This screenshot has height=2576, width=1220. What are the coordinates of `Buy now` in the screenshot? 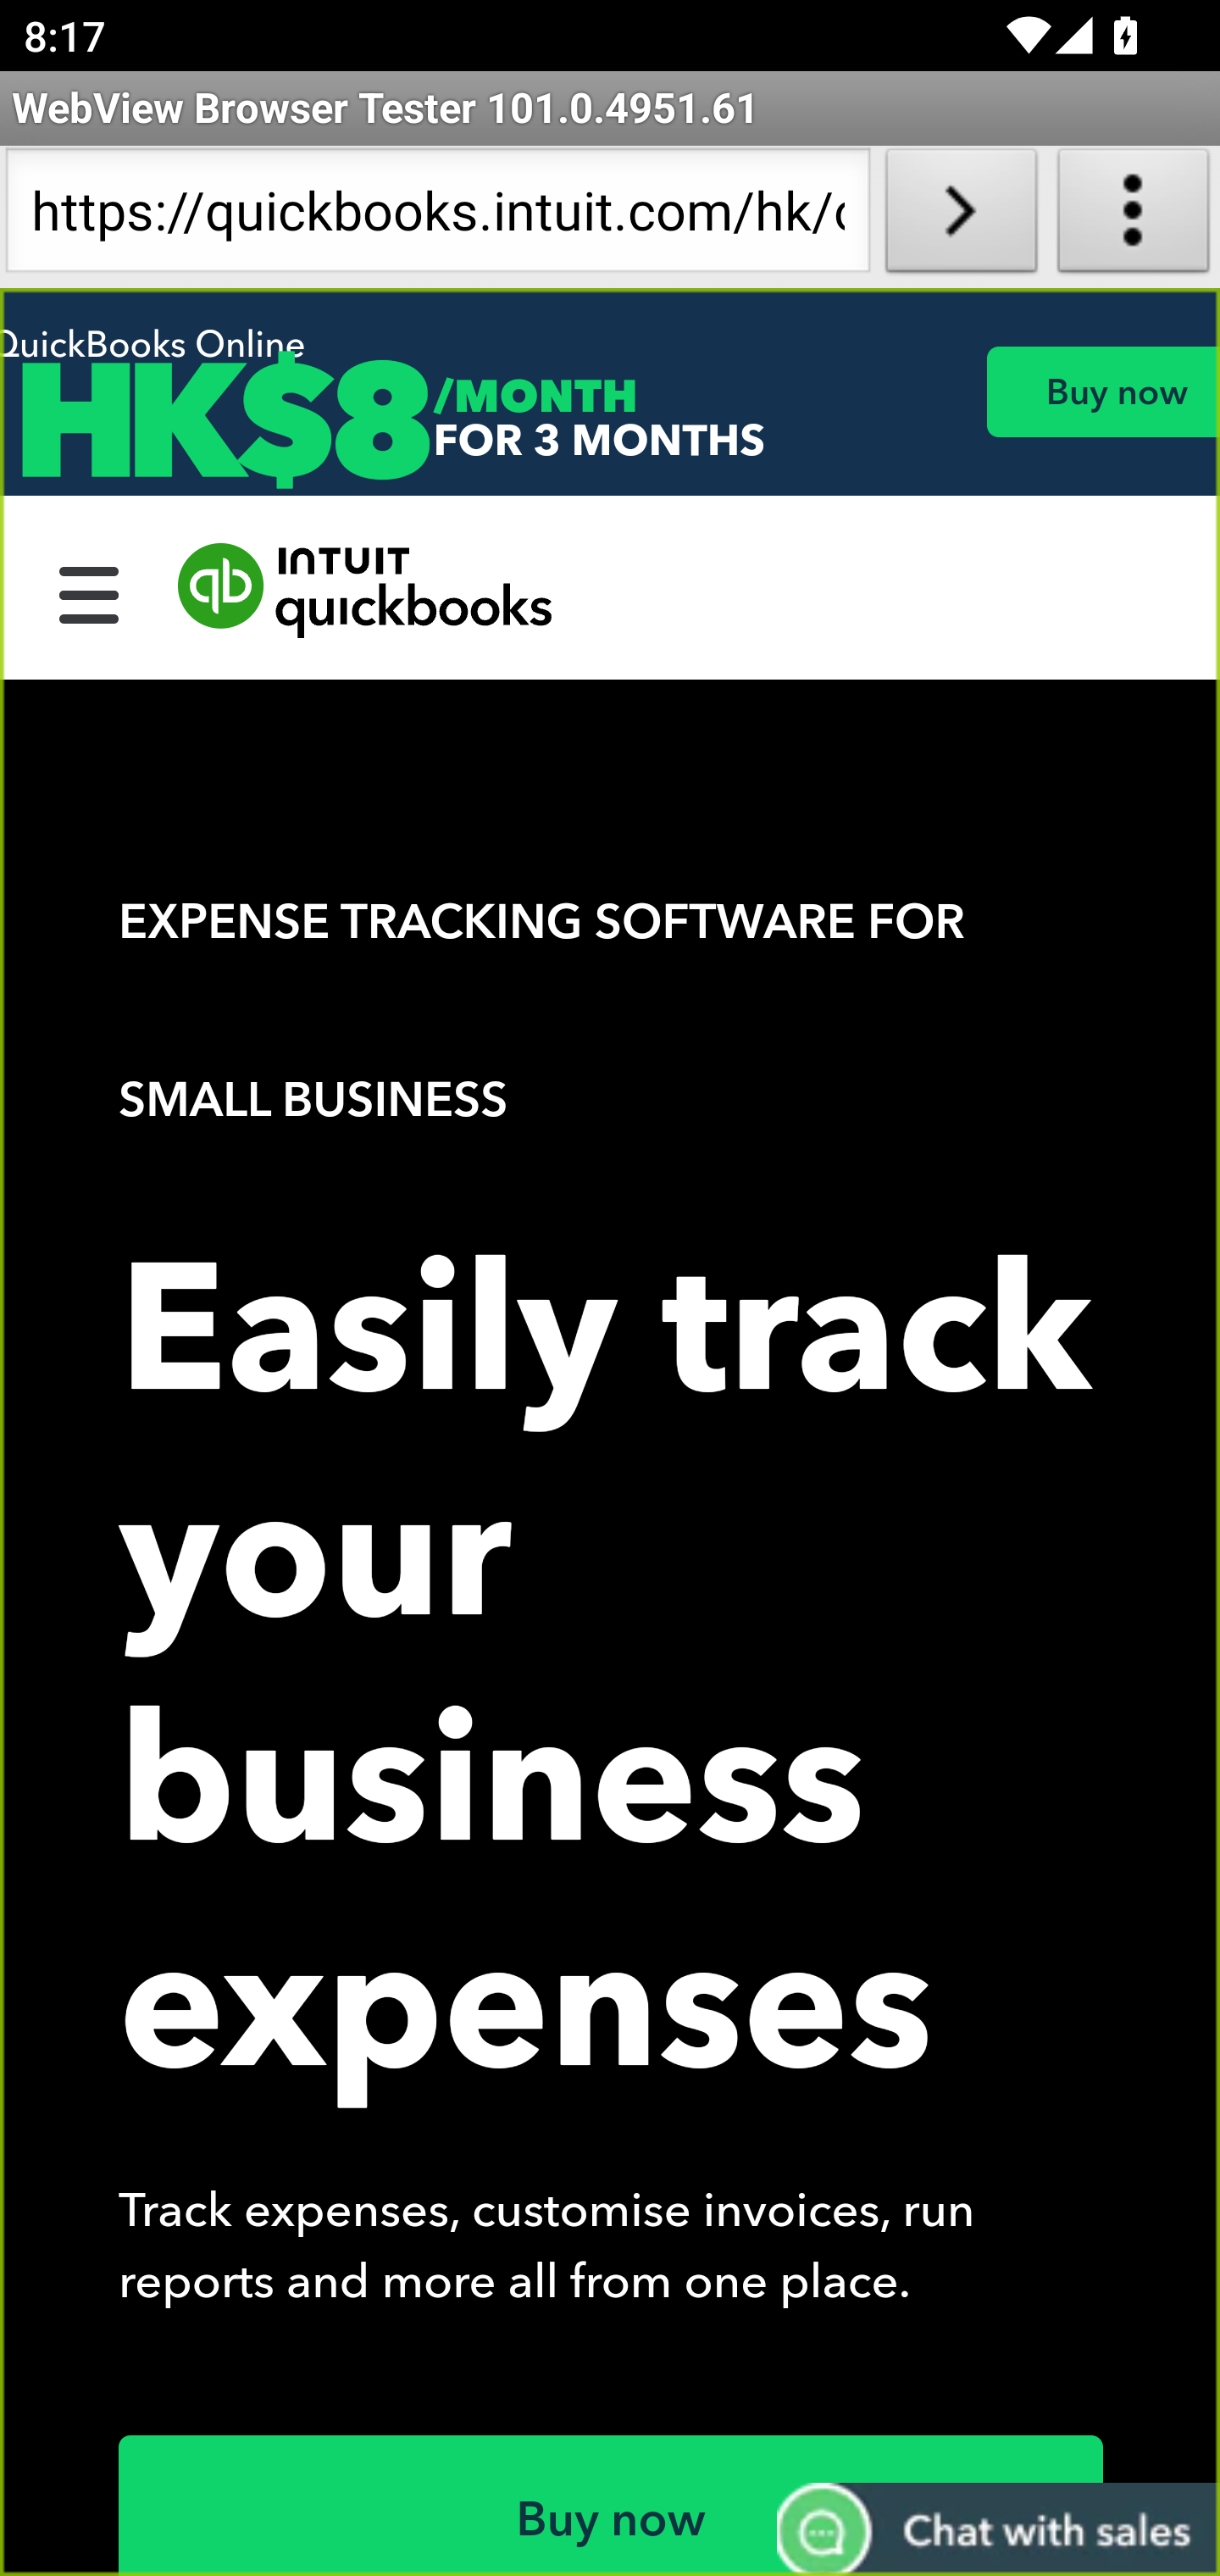 It's located at (1102, 391).